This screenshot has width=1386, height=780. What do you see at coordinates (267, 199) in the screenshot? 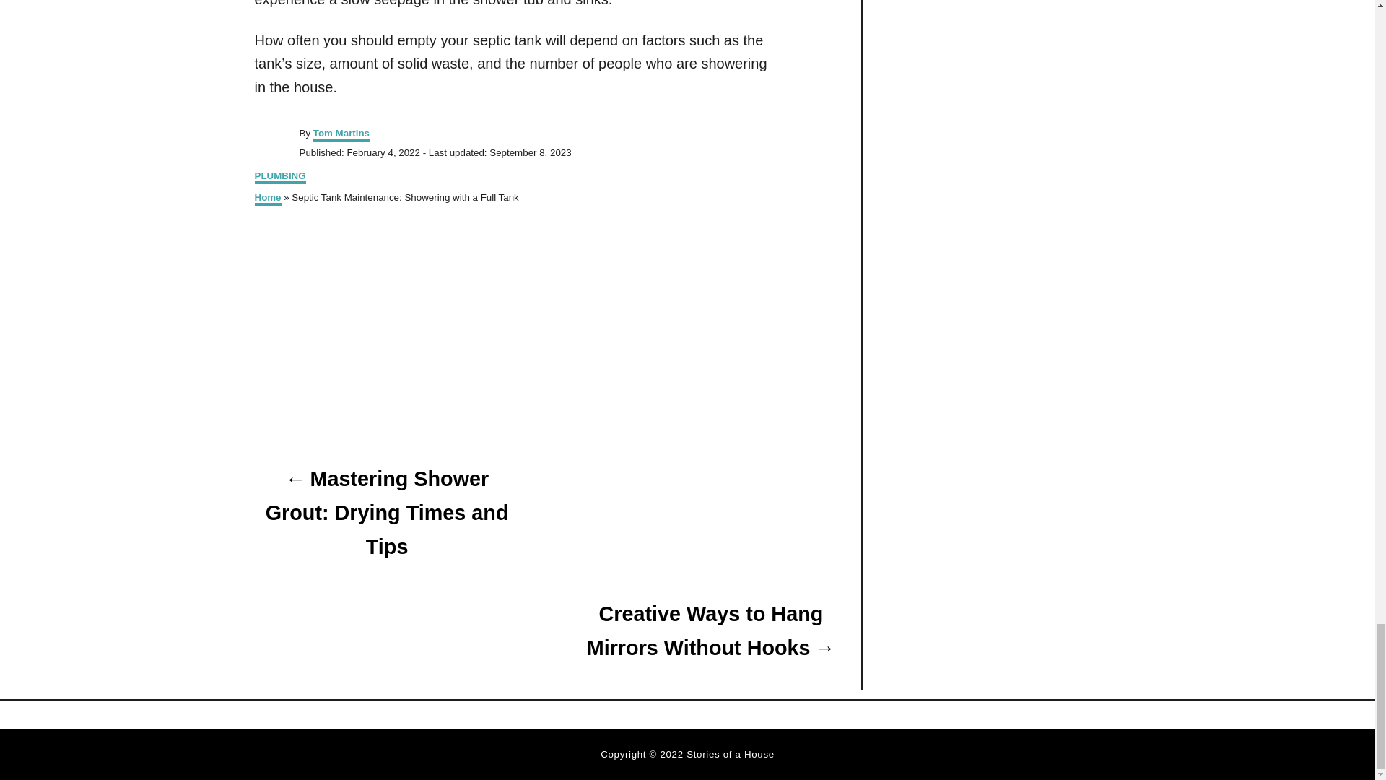
I see `Home` at bounding box center [267, 199].